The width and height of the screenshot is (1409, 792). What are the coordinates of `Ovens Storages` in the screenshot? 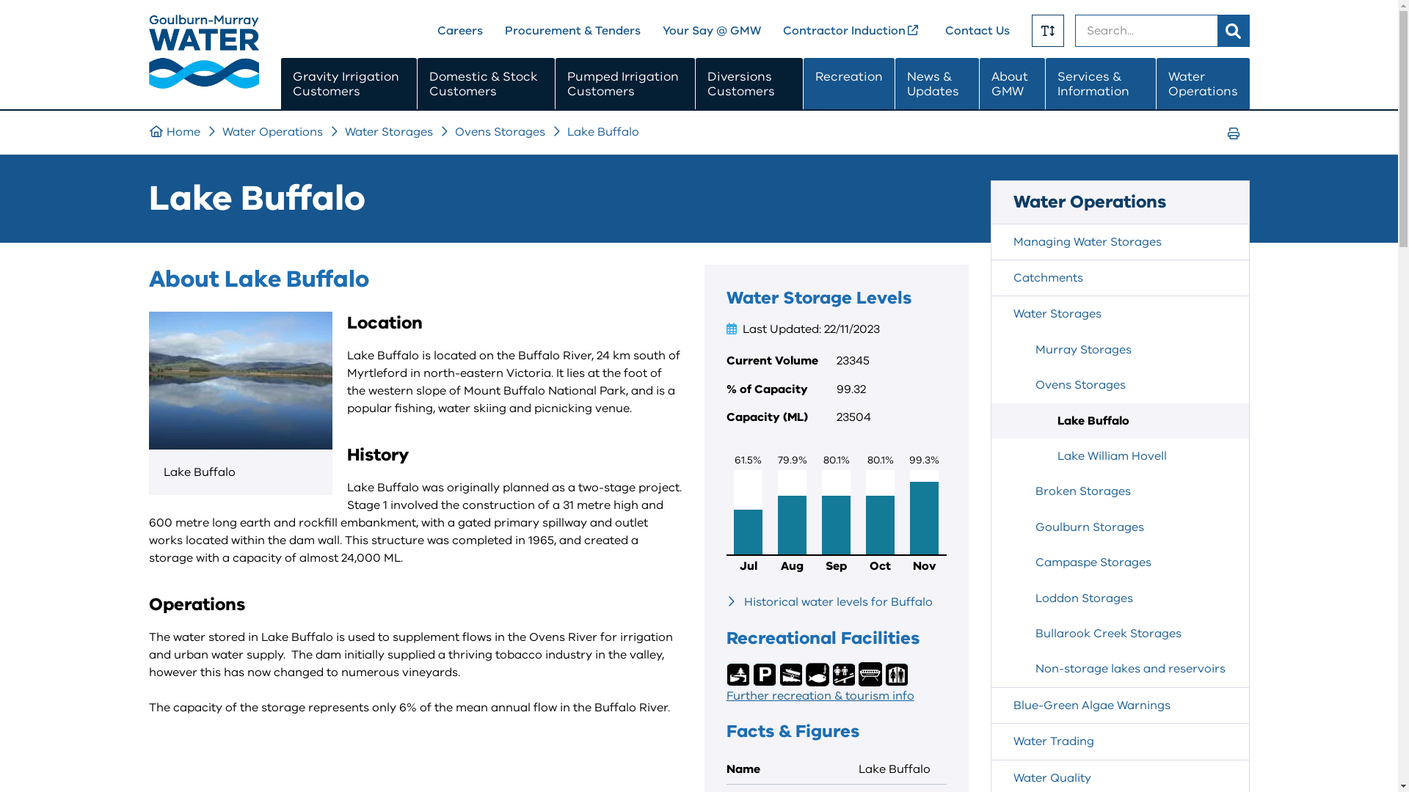 It's located at (500, 132).